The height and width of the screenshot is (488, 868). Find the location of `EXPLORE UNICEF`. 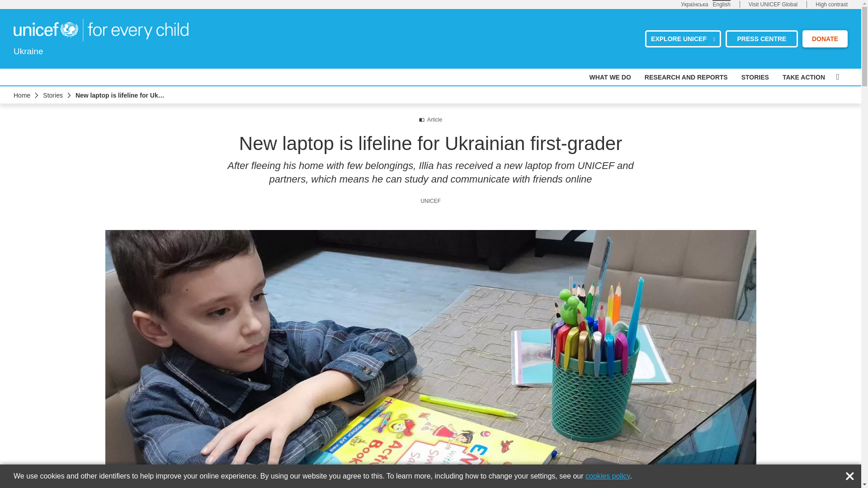

EXPLORE UNICEF is located at coordinates (683, 38).